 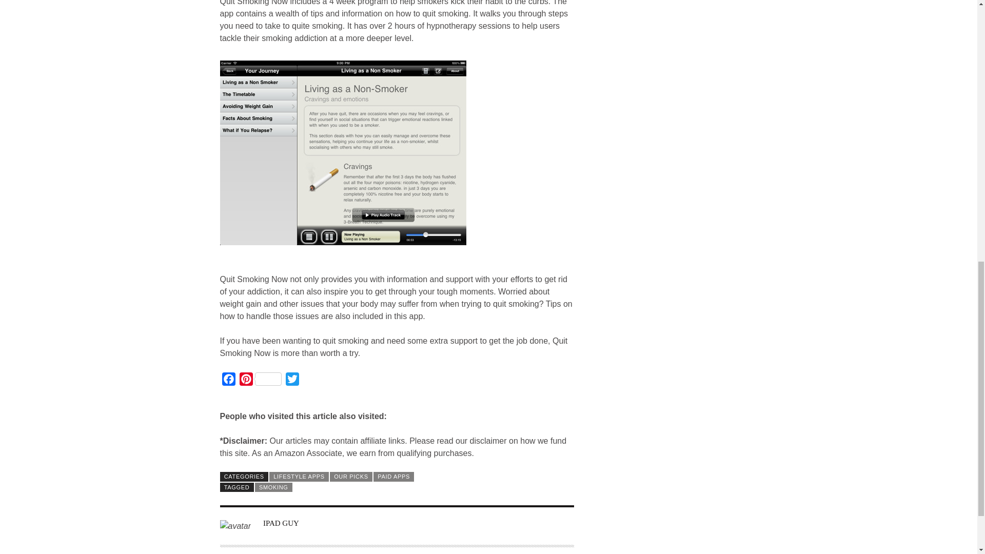 I want to click on Facebook, so click(x=228, y=381).